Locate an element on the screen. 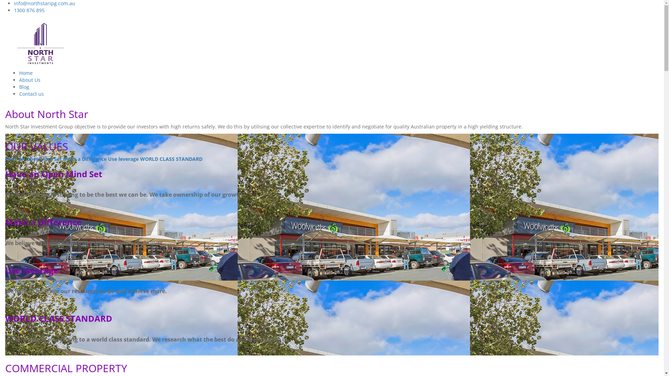 This screenshot has width=669, height=376. Blog is located at coordinates (24, 87).